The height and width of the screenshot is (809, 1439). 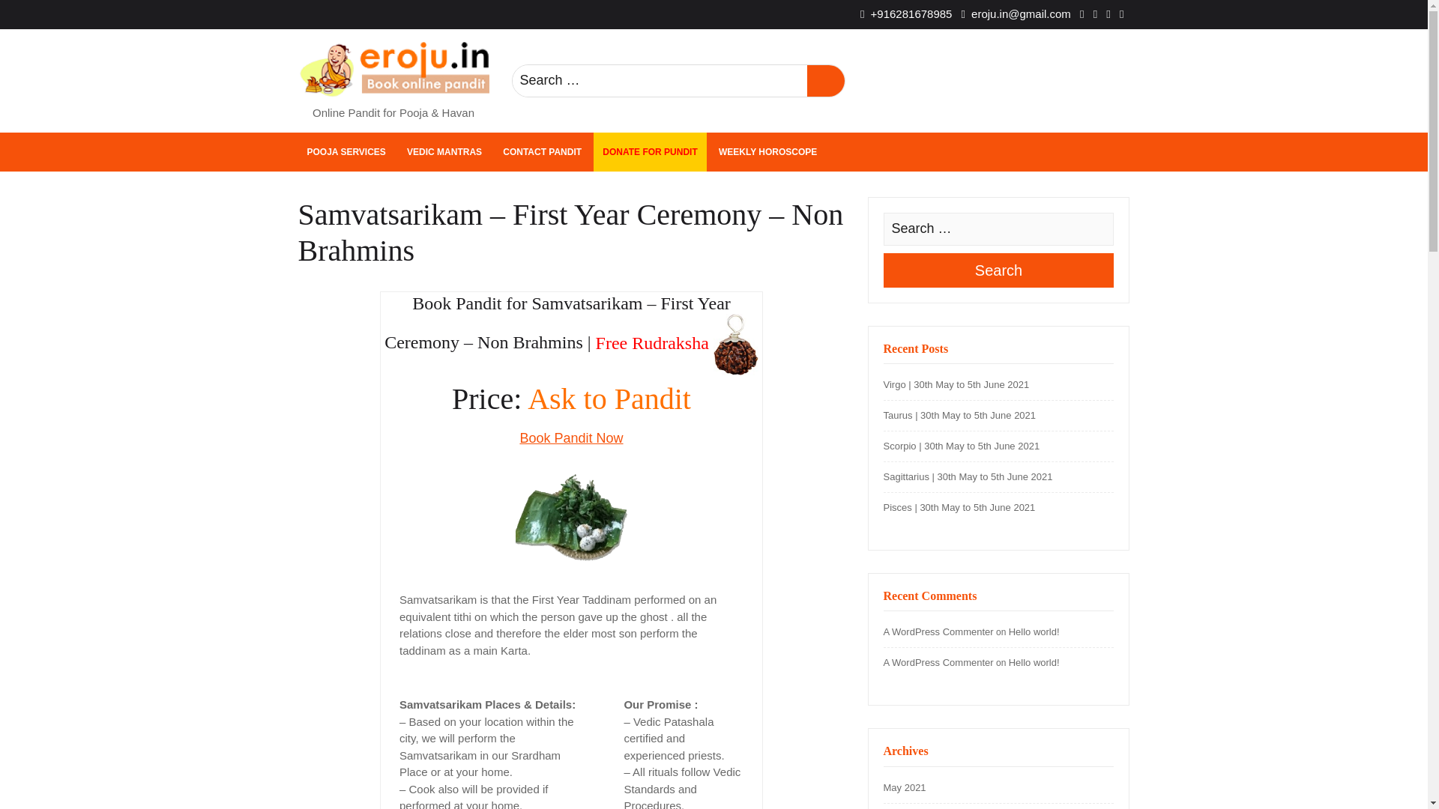 I want to click on WEEKLY HOROSCOPE, so click(x=767, y=151).